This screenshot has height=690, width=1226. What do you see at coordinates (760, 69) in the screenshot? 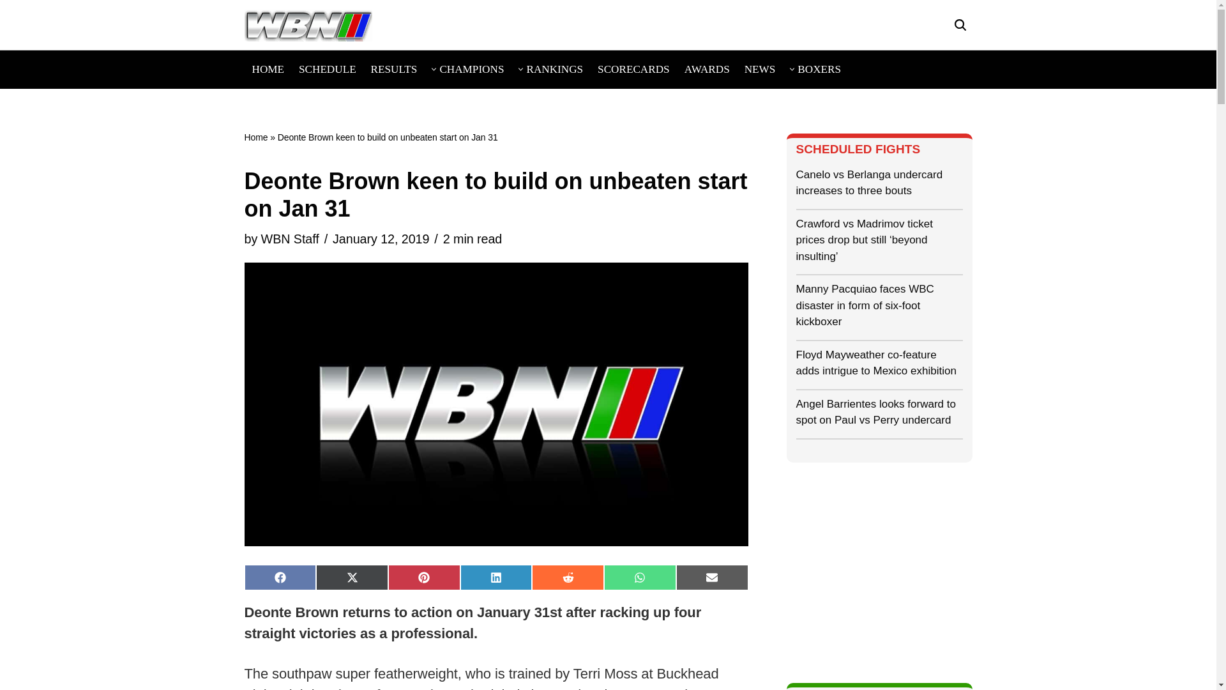
I see `NEWS` at bounding box center [760, 69].